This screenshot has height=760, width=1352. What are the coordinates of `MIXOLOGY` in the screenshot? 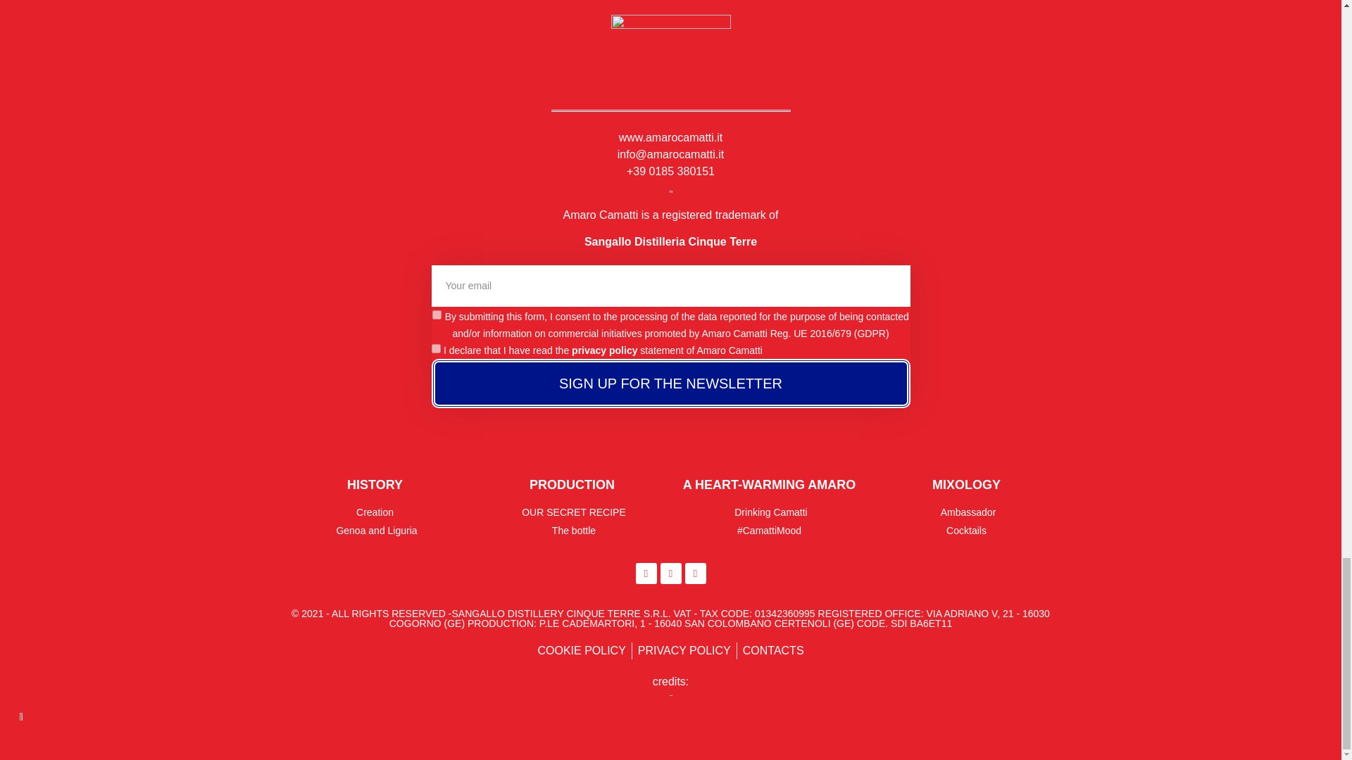 It's located at (966, 484).